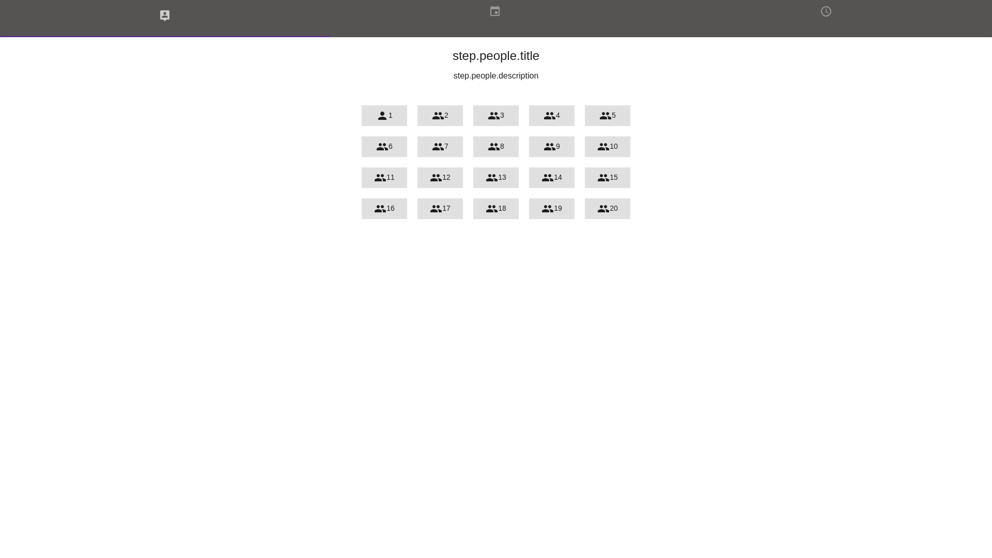 This screenshot has height=558, width=992. I want to click on 9, so click(552, 147).